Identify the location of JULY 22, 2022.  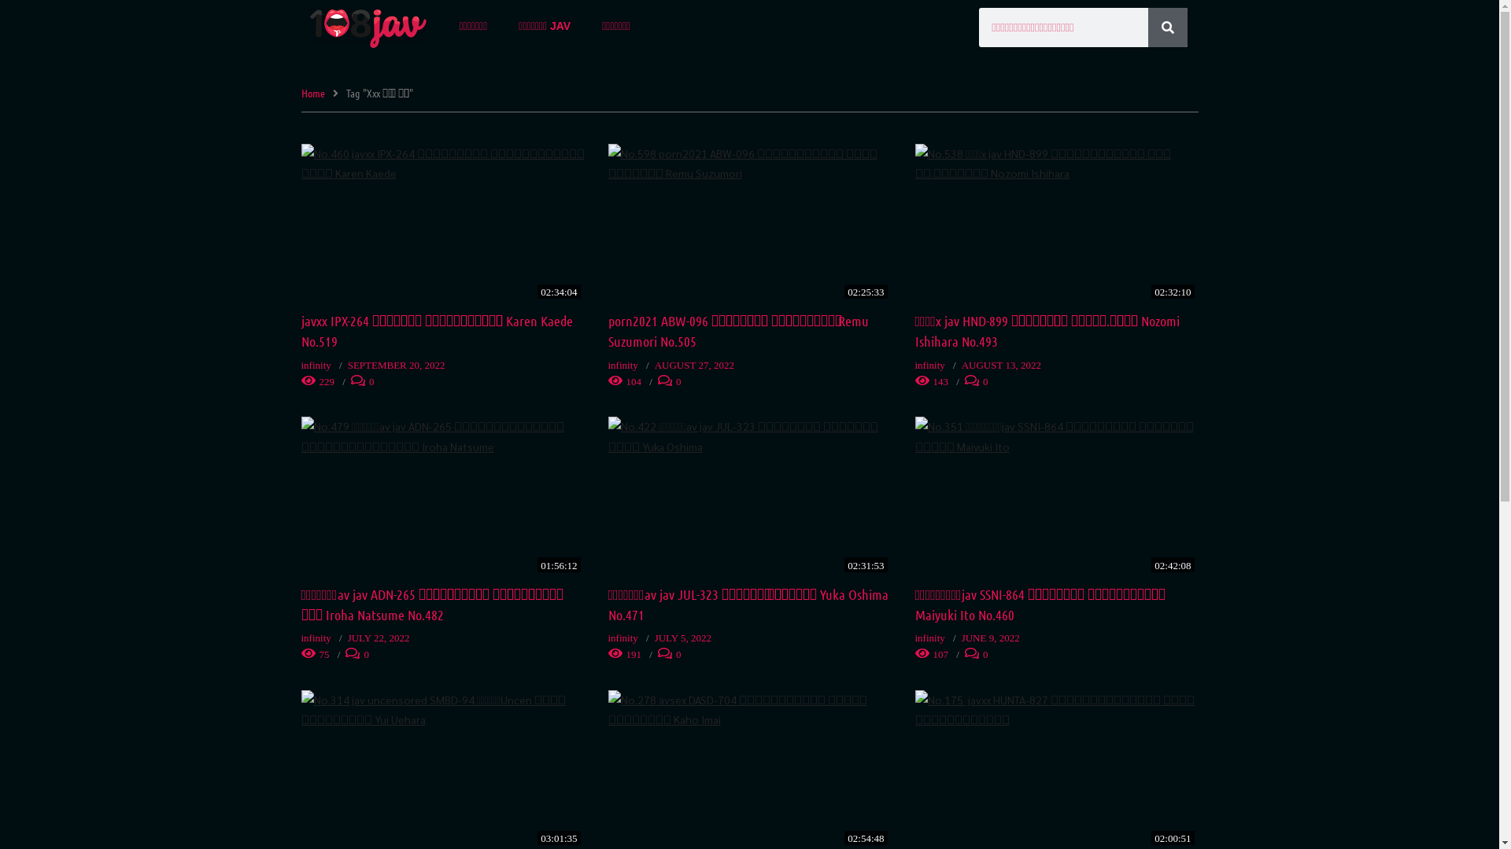
(379, 638).